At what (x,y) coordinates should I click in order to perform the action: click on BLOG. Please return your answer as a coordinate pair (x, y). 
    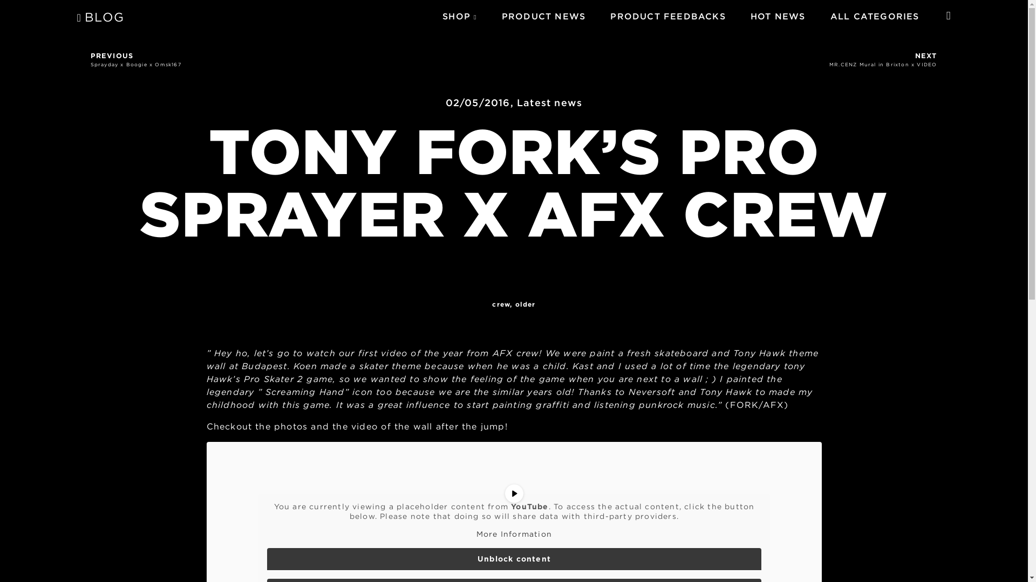
    Looking at the image, I should click on (513, 535).